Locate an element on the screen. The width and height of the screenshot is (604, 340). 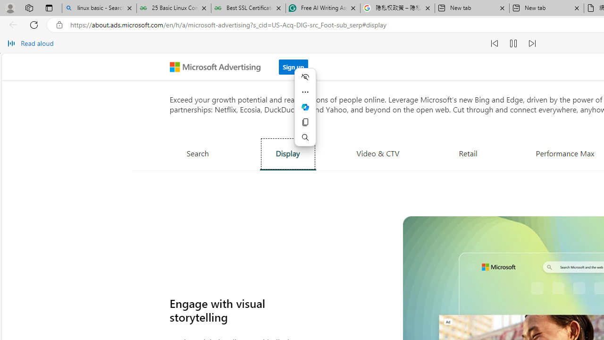
Hide menu is located at coordinates (305, 76).